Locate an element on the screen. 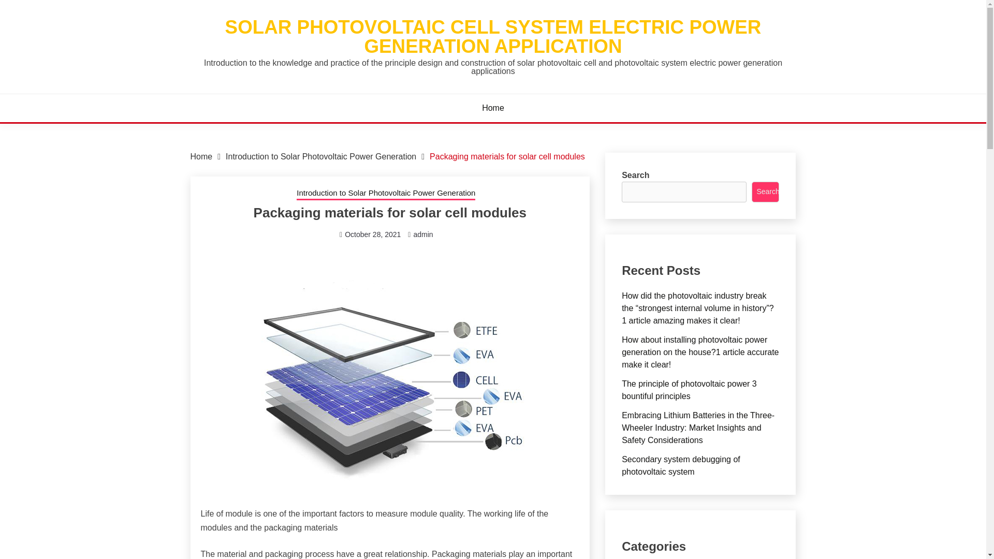 Image resolution: width=994 pixels, height=559 pixels. Search is located at coordinates (765, 192).